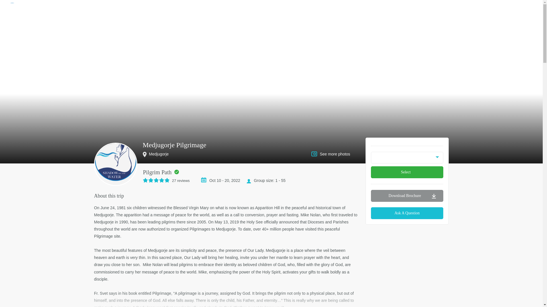 The width and height of the screenshot is (547, 307). I want to click on Download Brochure, so click(407, 196).